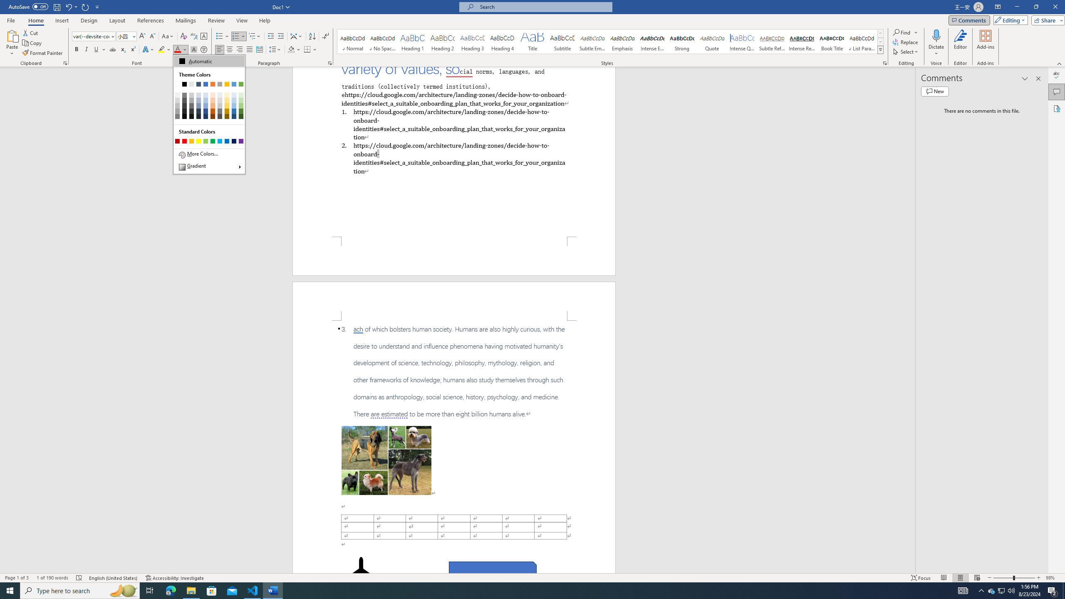 The image size is (1065, 599). I want to click on Undo Paragraph Alignment, so click(71, 7).